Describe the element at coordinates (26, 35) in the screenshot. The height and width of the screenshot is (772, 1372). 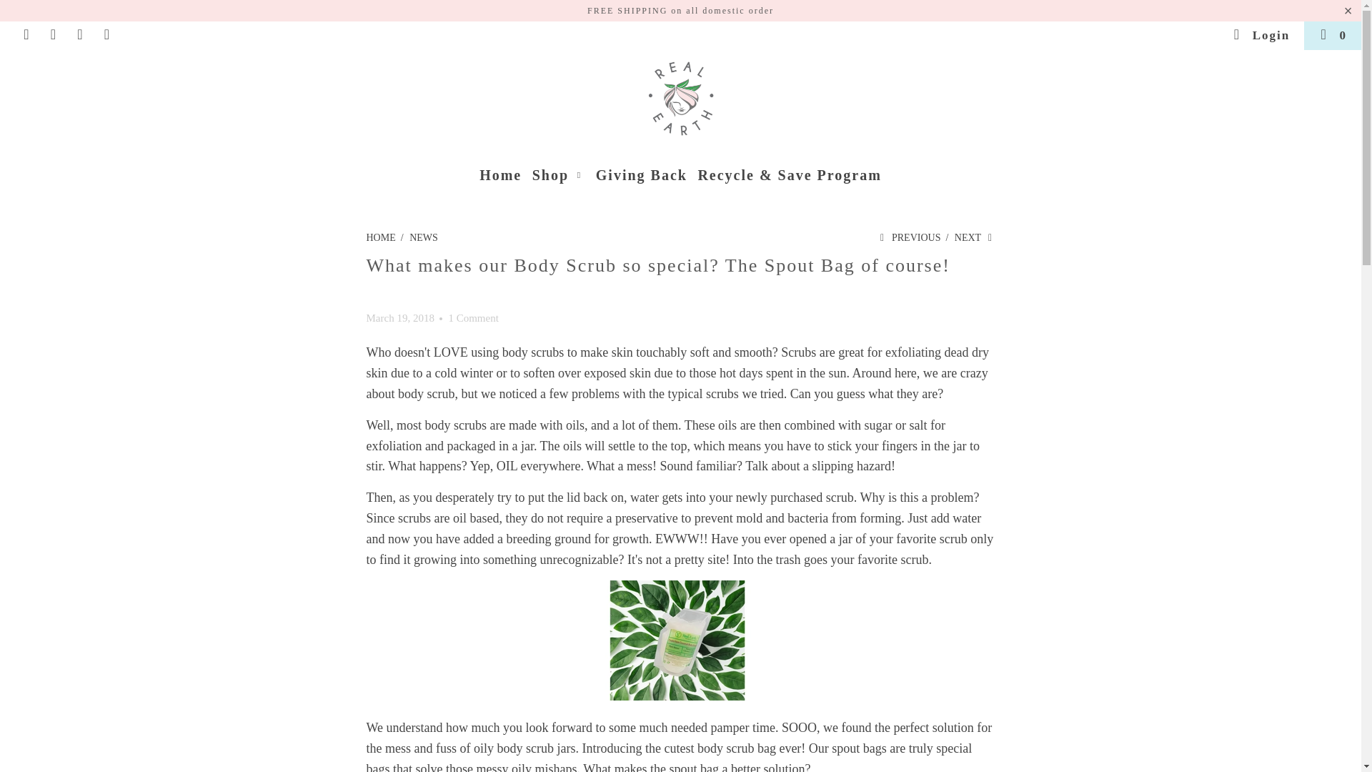
I see `Real Earth on Facebook` at that location.